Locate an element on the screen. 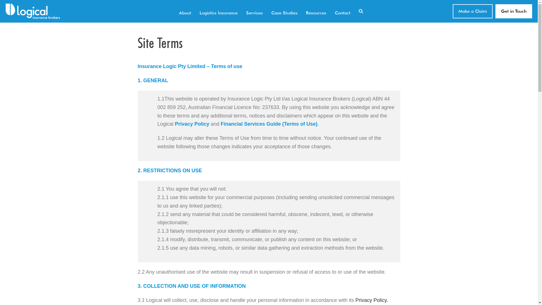  Privacy Policy is located at coordinates (192, 124).